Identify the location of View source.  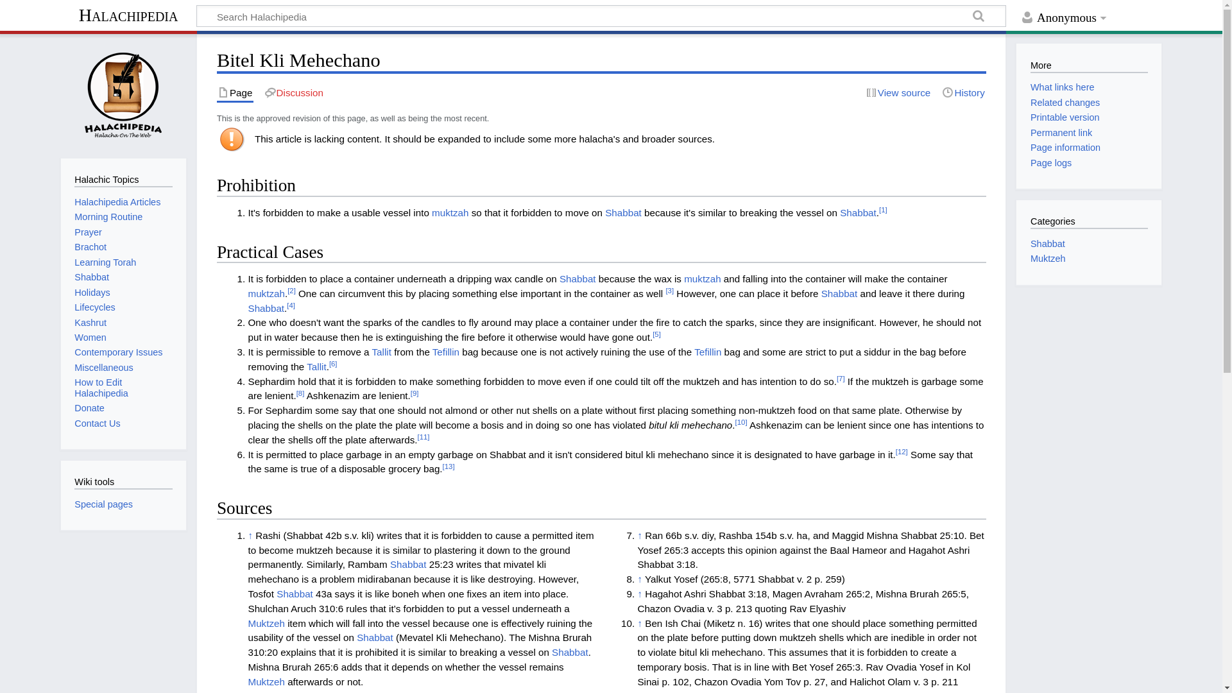
(898, 92).